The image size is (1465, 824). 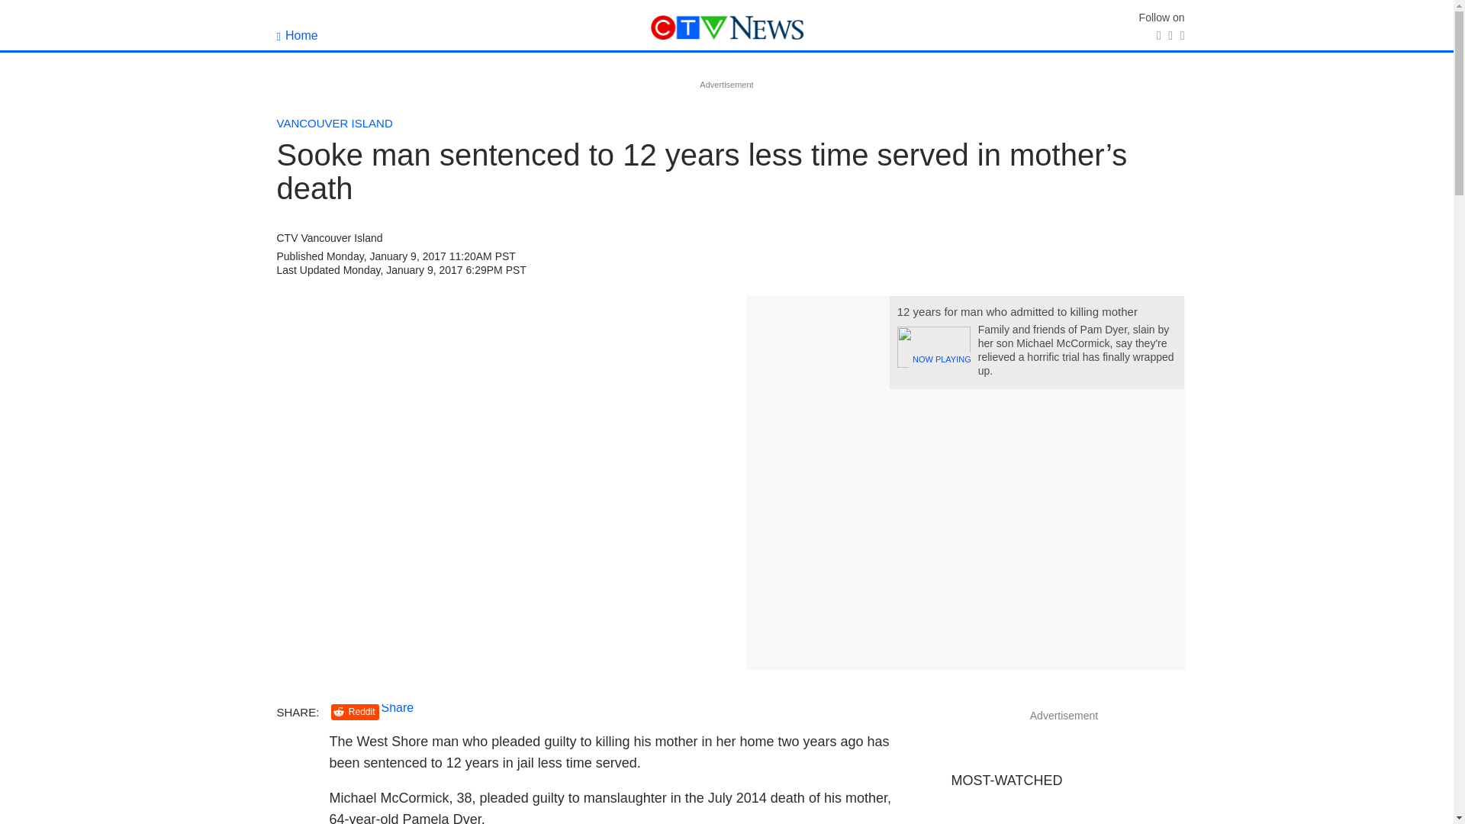 I want to click on Home, so click(x=297, y=35).